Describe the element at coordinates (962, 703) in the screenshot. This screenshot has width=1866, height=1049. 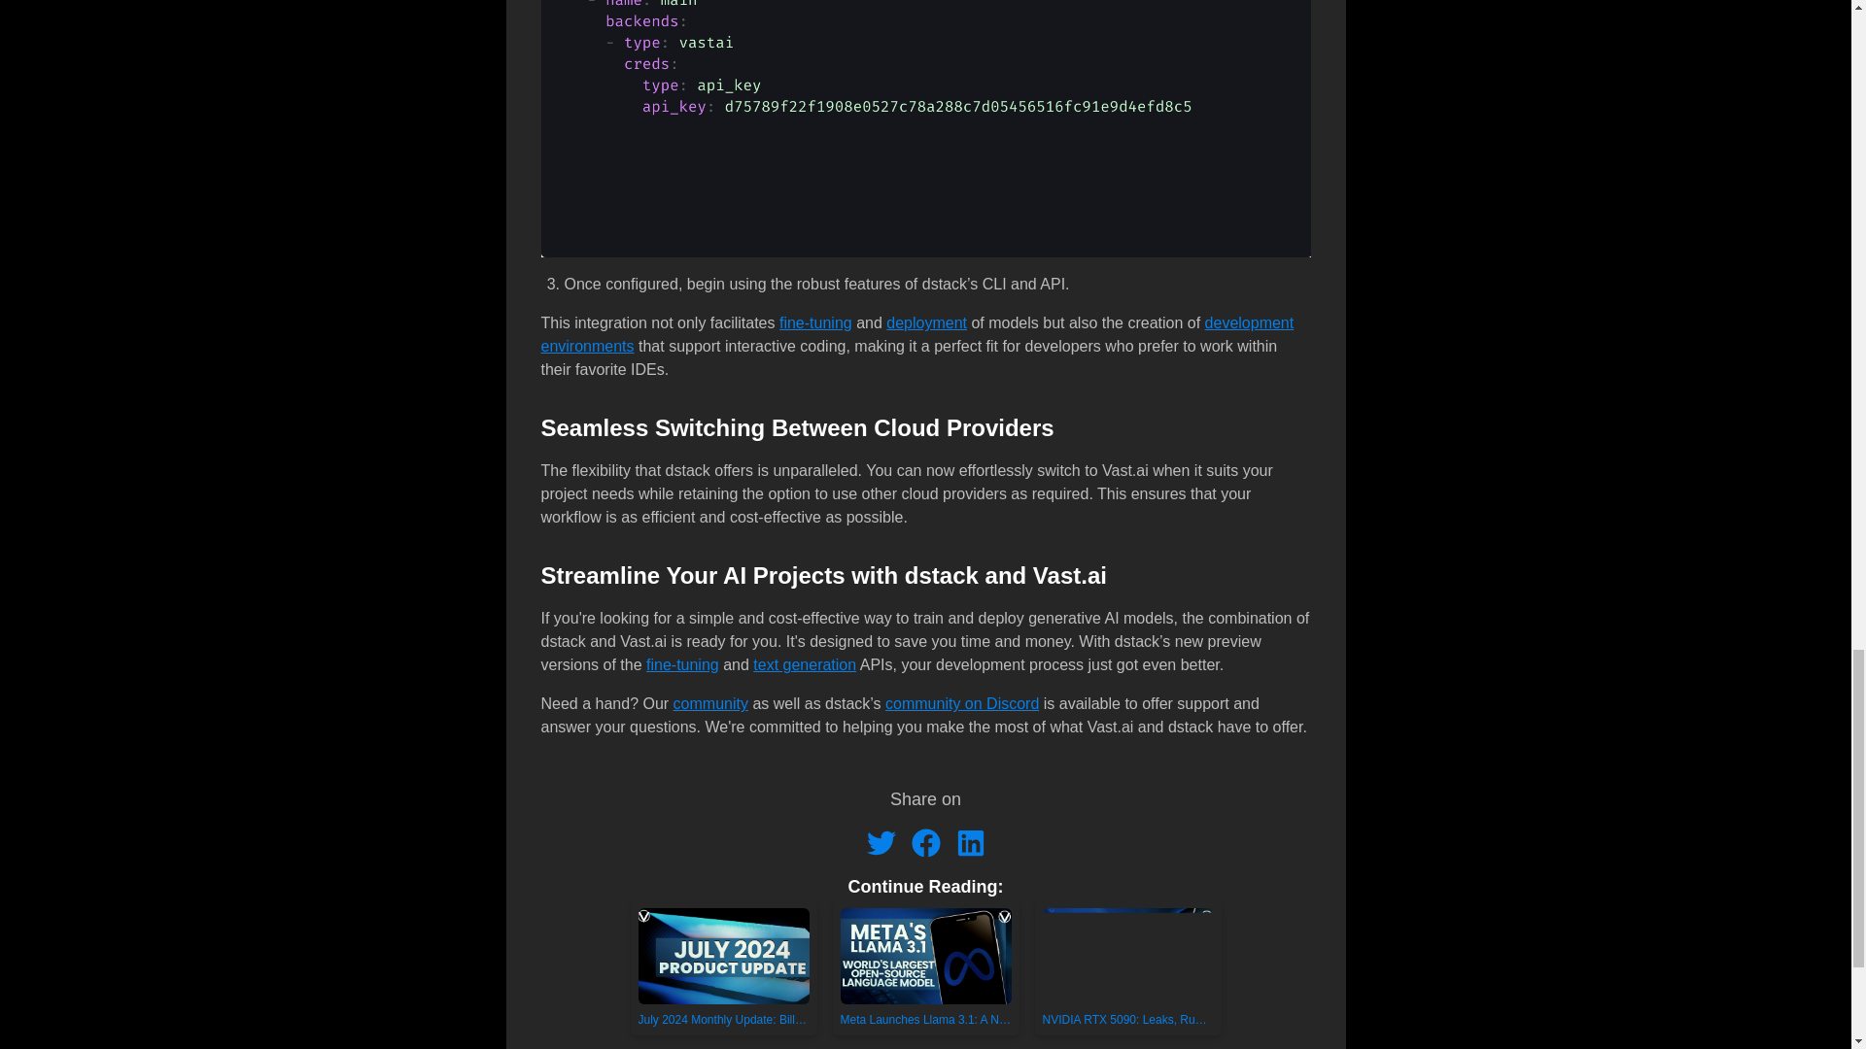
I see `community on Discord` at that location.